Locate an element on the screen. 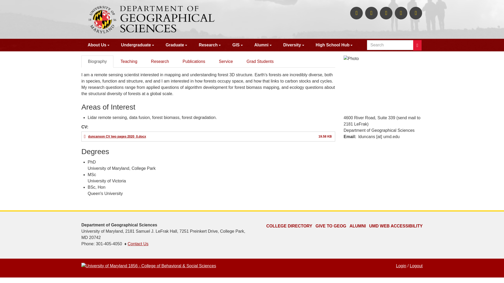  LinkedIn is located at coordinates (386, 13).